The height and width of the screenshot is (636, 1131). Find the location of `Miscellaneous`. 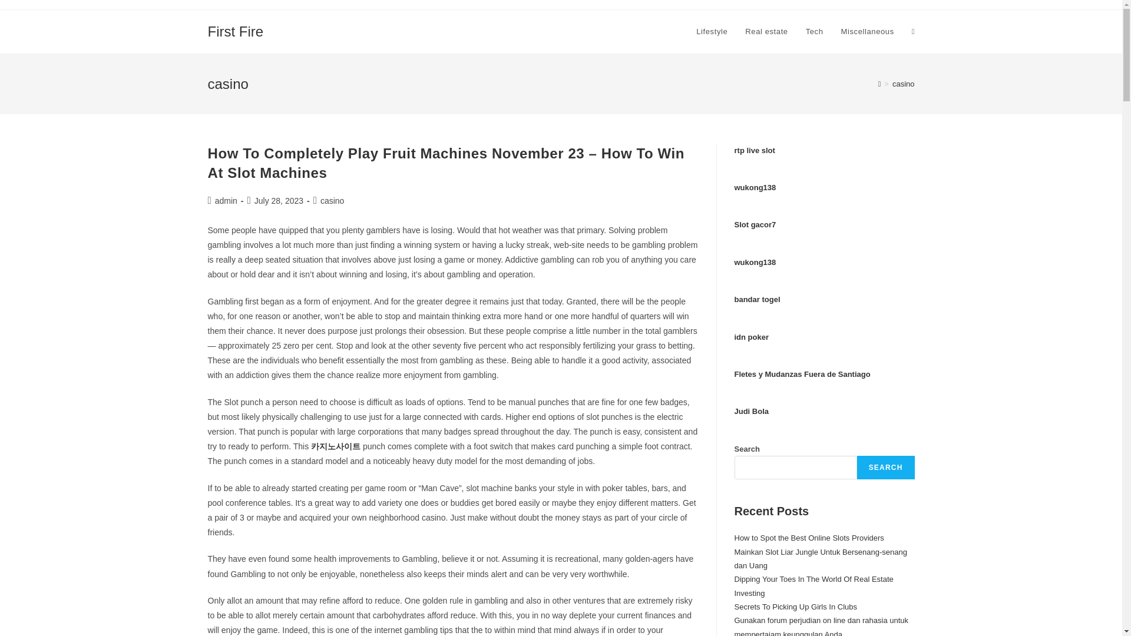

Miscellaneous is located at coordinates (867, 32).